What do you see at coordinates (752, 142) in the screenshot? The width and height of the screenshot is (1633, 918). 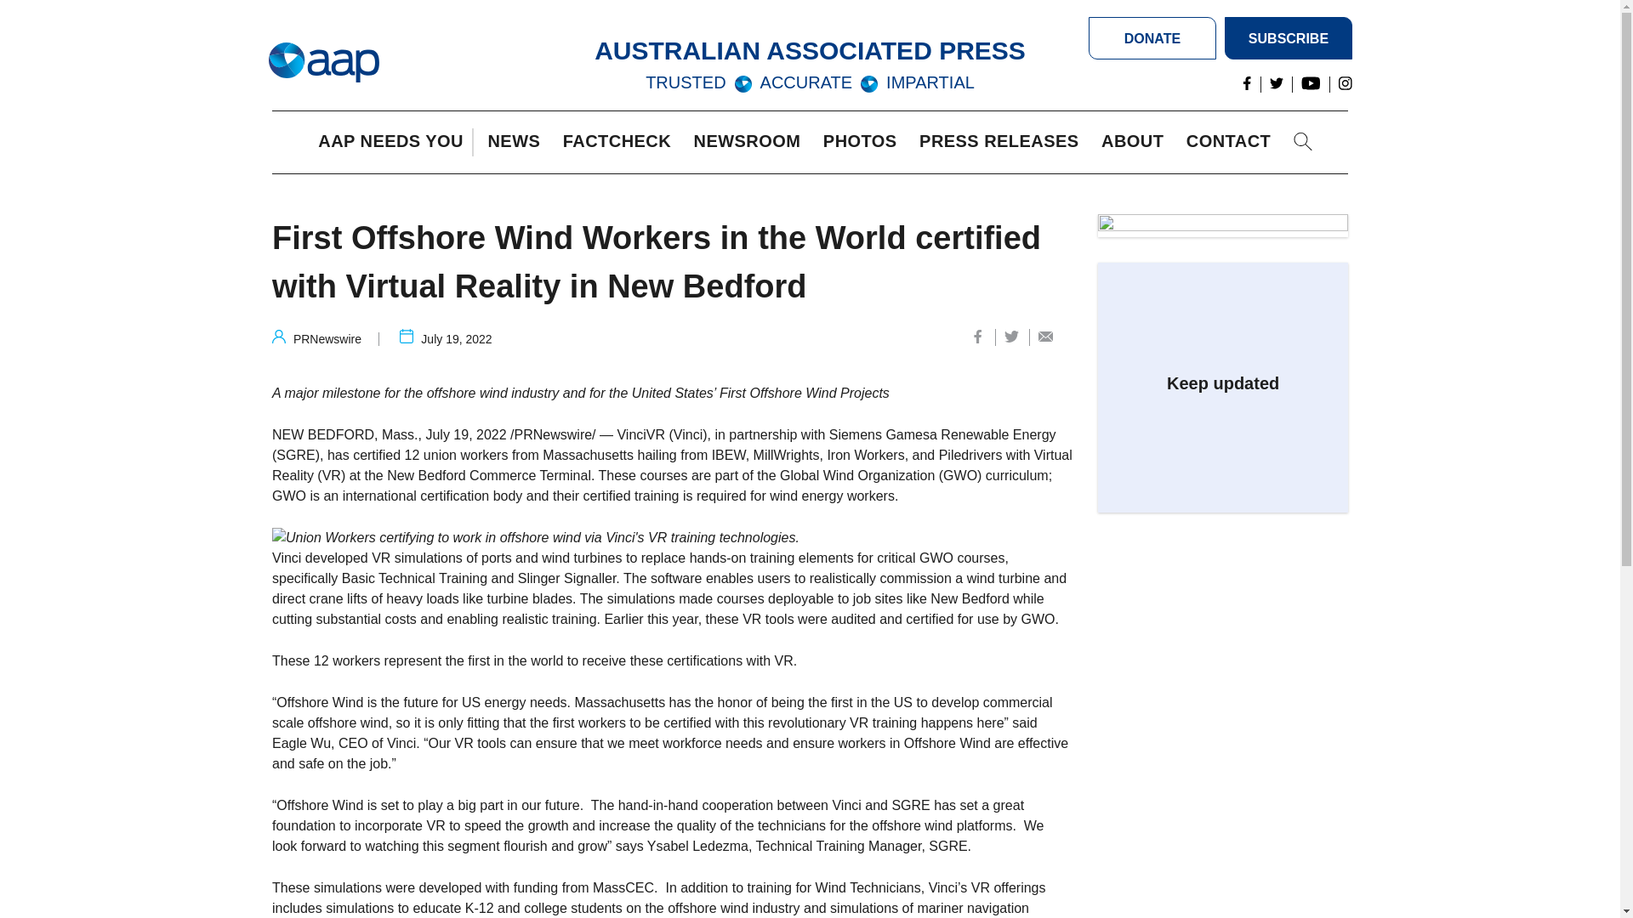 I see `NEWSROOM` at bounding box center [752, 142].